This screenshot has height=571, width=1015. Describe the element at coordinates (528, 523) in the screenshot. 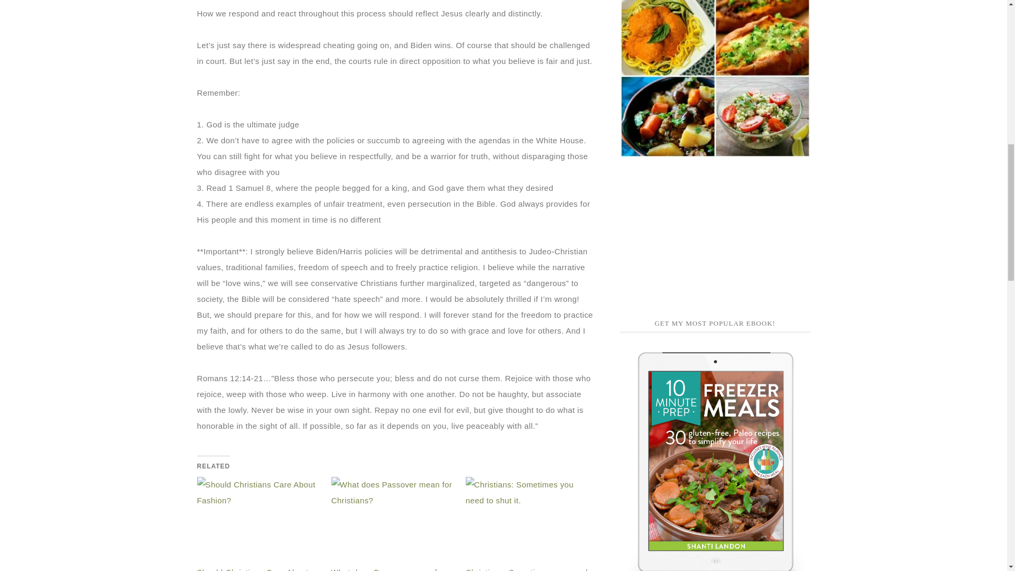

I see `Christians: Sometimes you need to shut it` at that location.